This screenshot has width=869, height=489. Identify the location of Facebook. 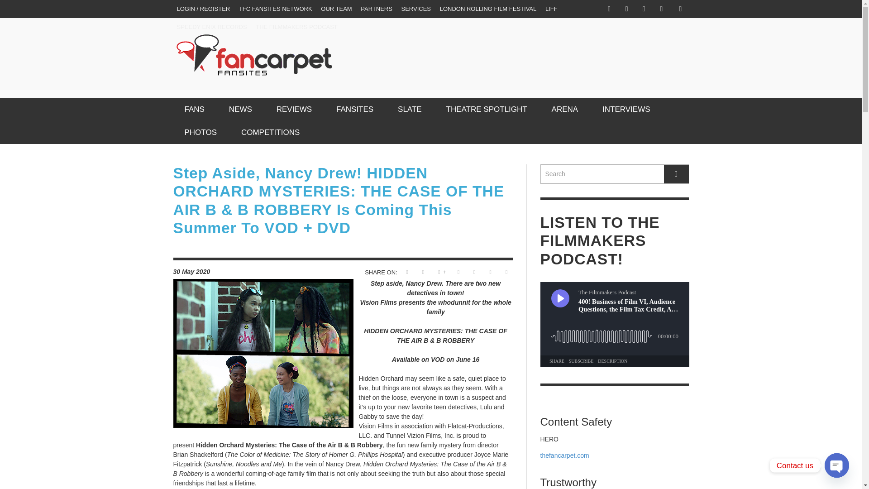
(609, 9).